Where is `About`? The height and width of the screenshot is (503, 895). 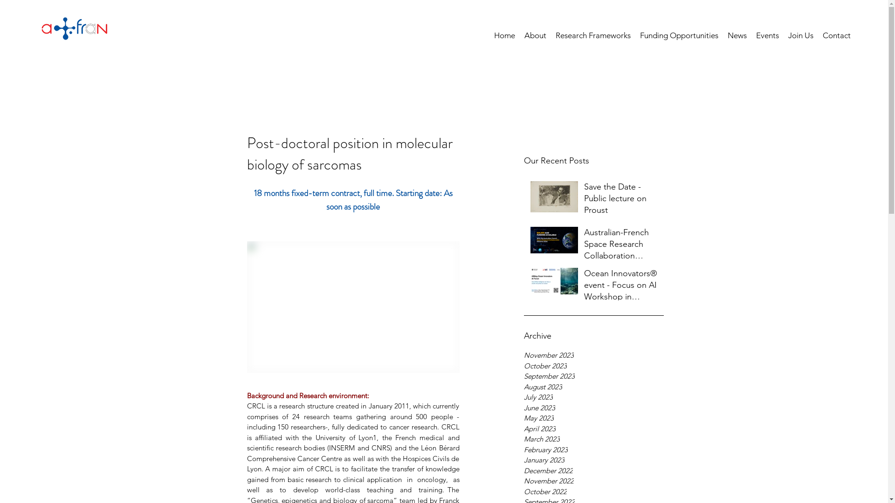
About is located at coordinates (535, 35).